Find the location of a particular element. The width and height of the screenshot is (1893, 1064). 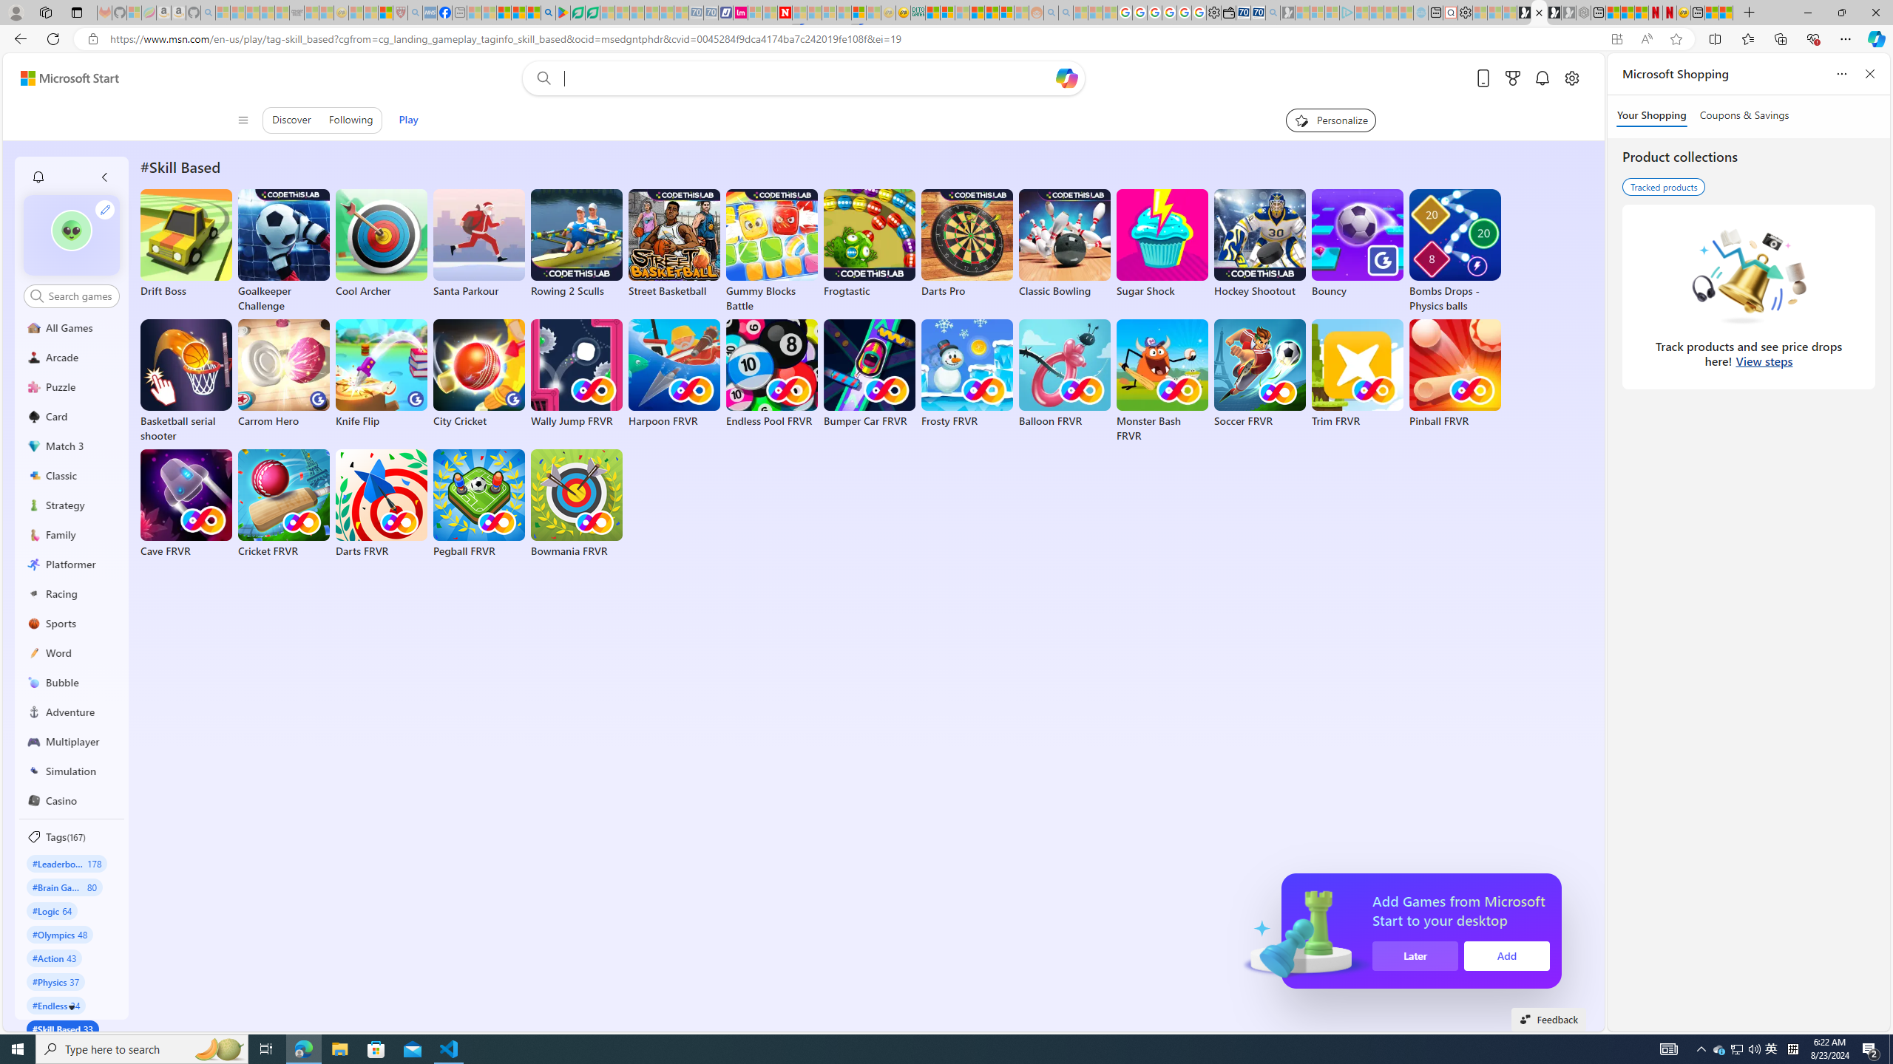

Bumper Car FRVR is located at coordinates (870, 374).